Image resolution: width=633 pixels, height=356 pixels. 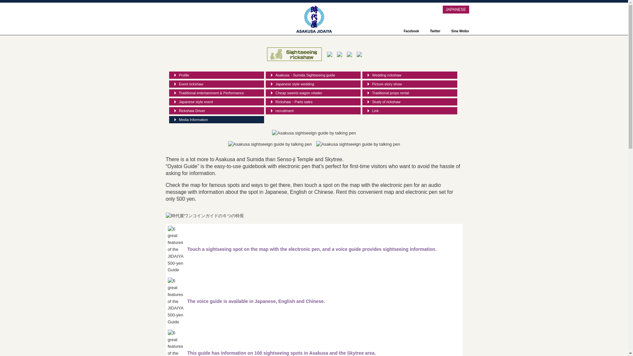 I want to click on Wedding rickshaw, so click(x=409, y=75).